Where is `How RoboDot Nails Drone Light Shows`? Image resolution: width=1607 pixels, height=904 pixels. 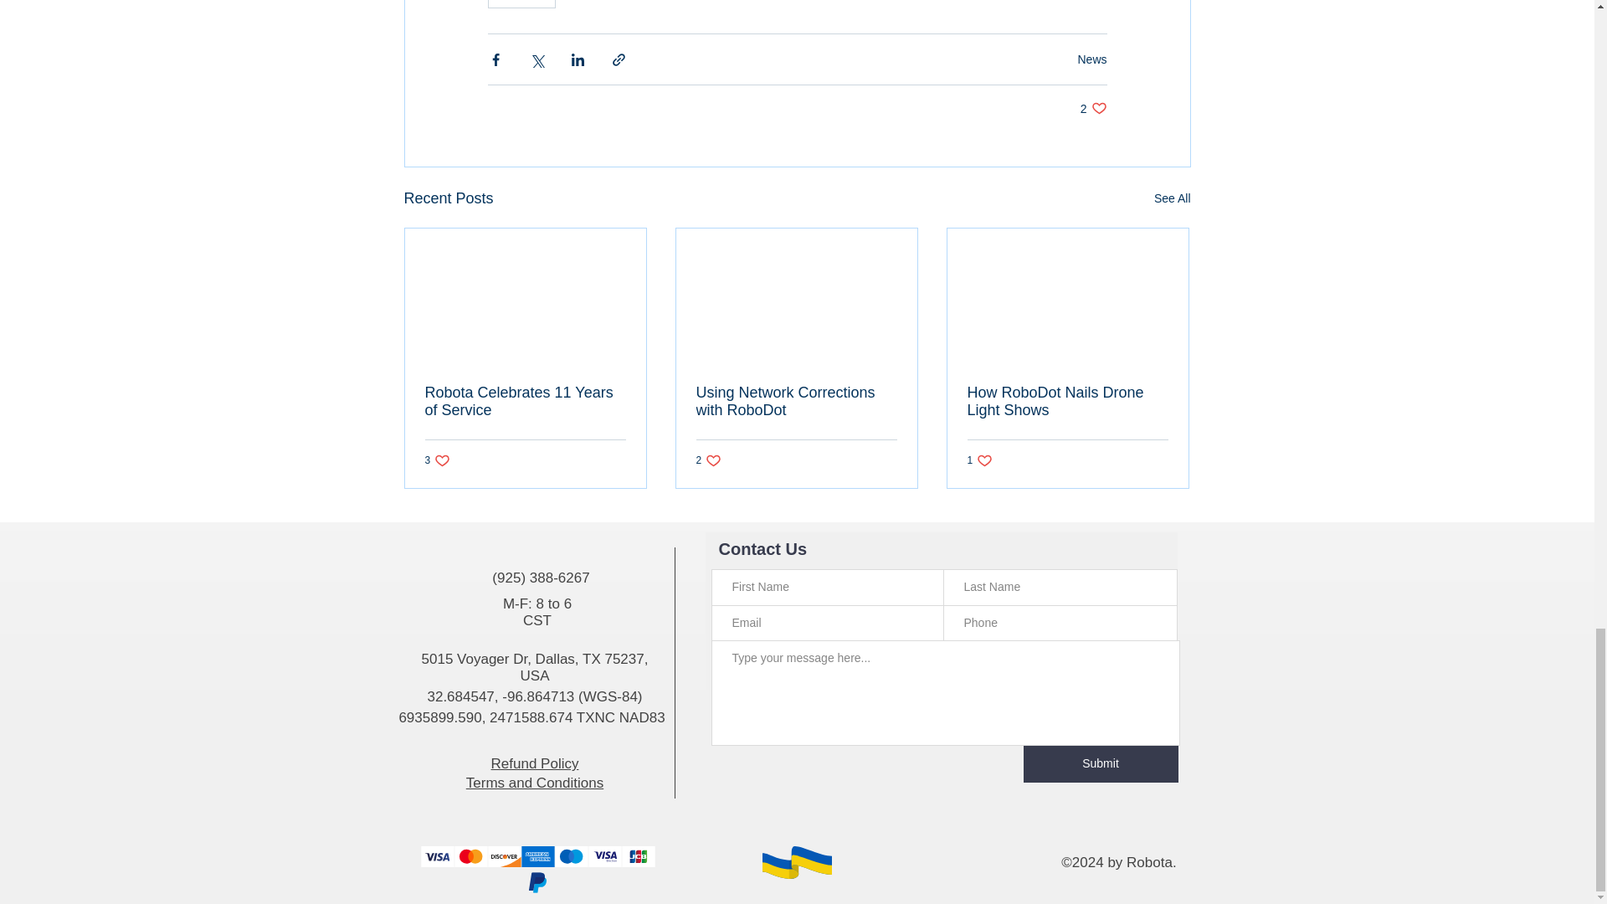 How RoboDot Nails Drone Light Shows is located at coordinates (1172, 198).